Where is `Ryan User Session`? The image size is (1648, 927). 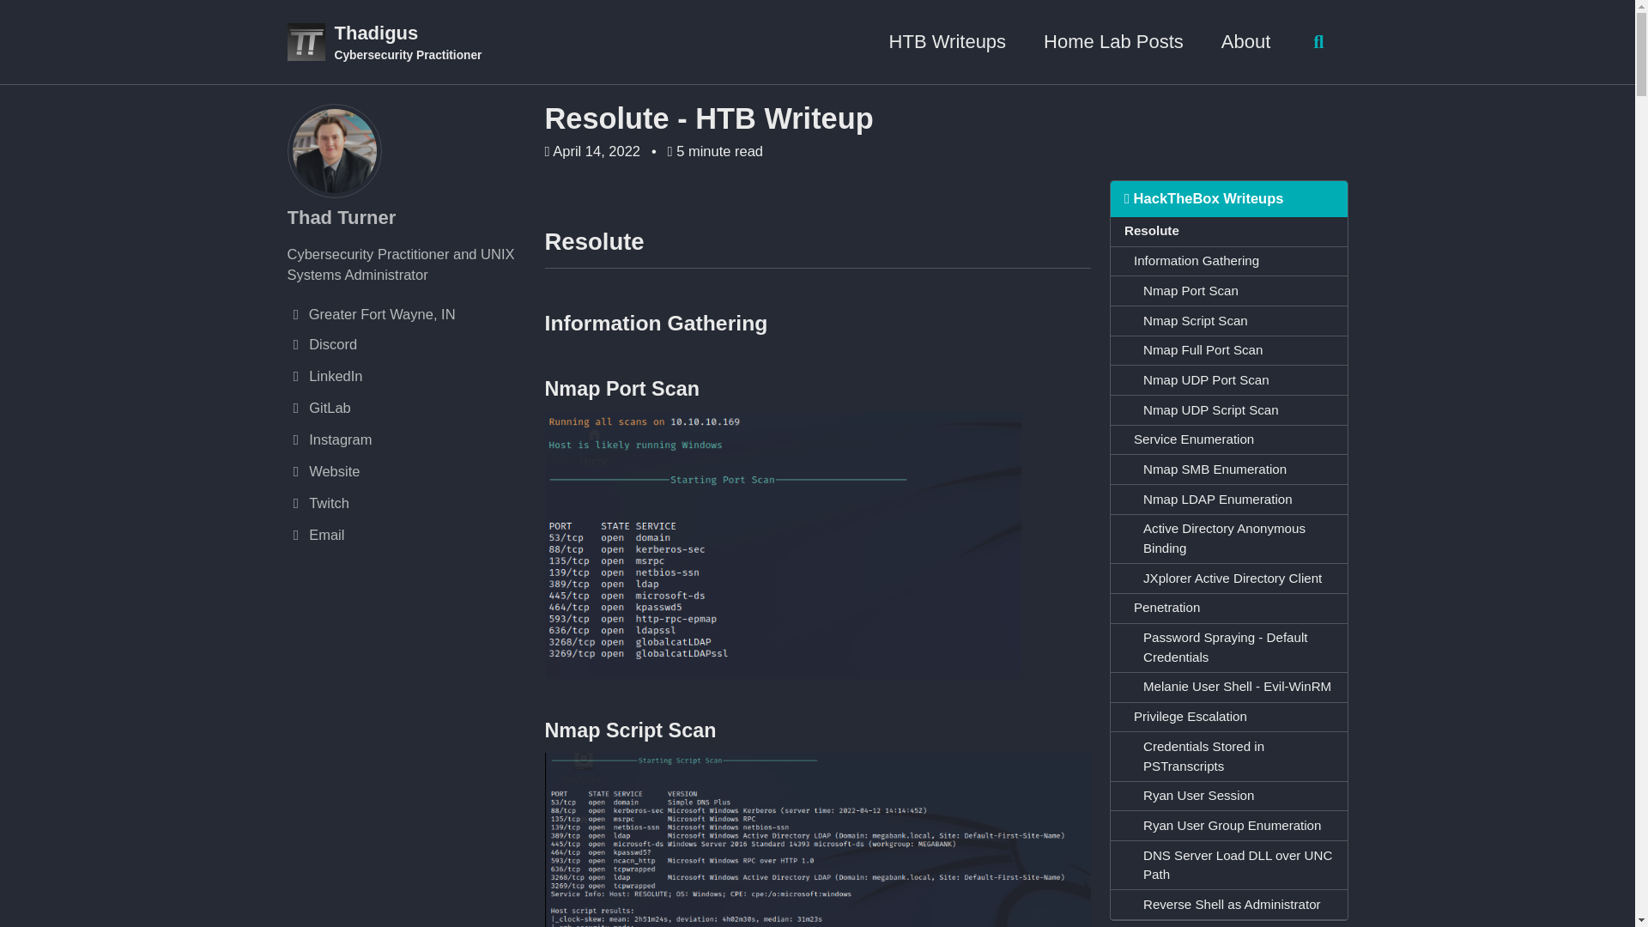 Ryan User Session is located at coordinates (1229, 797).